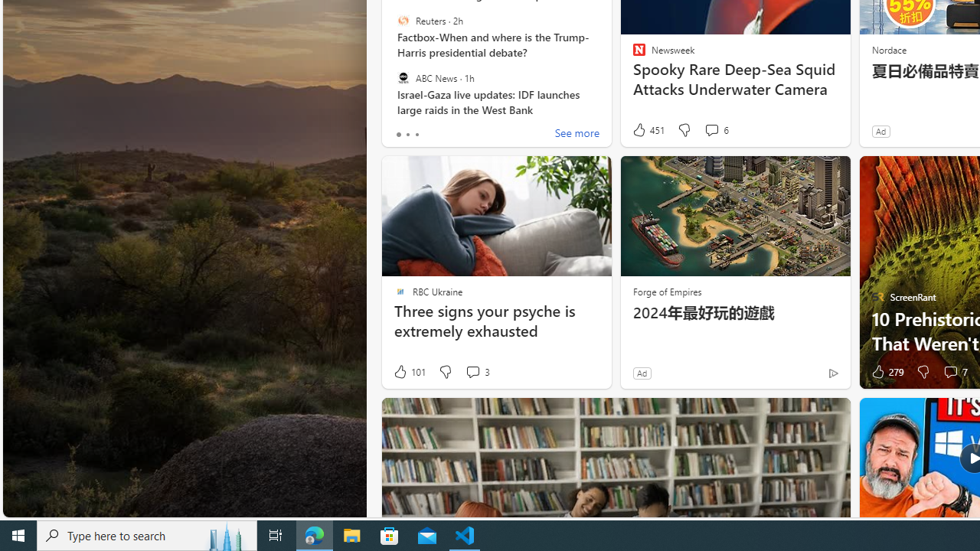 The image size is (980, 551). What do you see at coordinates (950, 372) in the screenshot?
I see `View comments 7 Comment` at bounding box center [950, 372].